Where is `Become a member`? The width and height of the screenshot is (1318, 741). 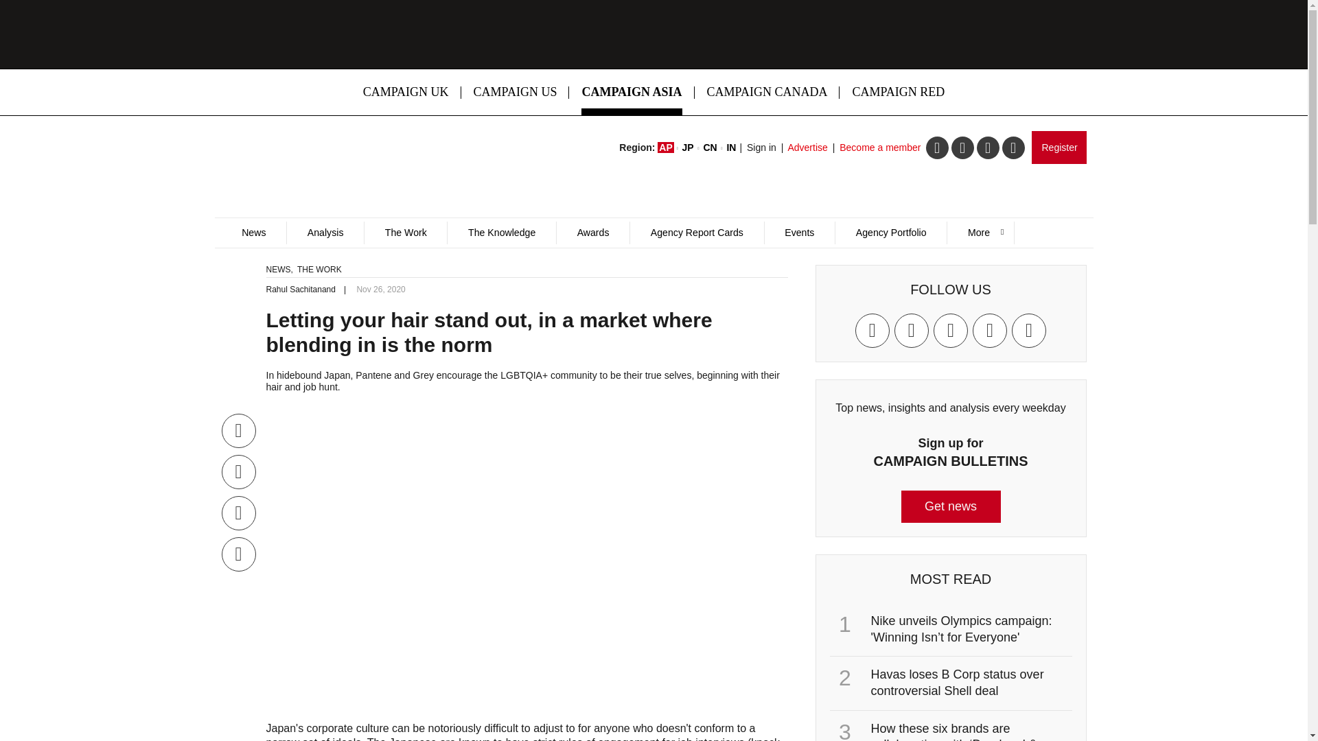
Become a member is located at coordinates (880, 147).